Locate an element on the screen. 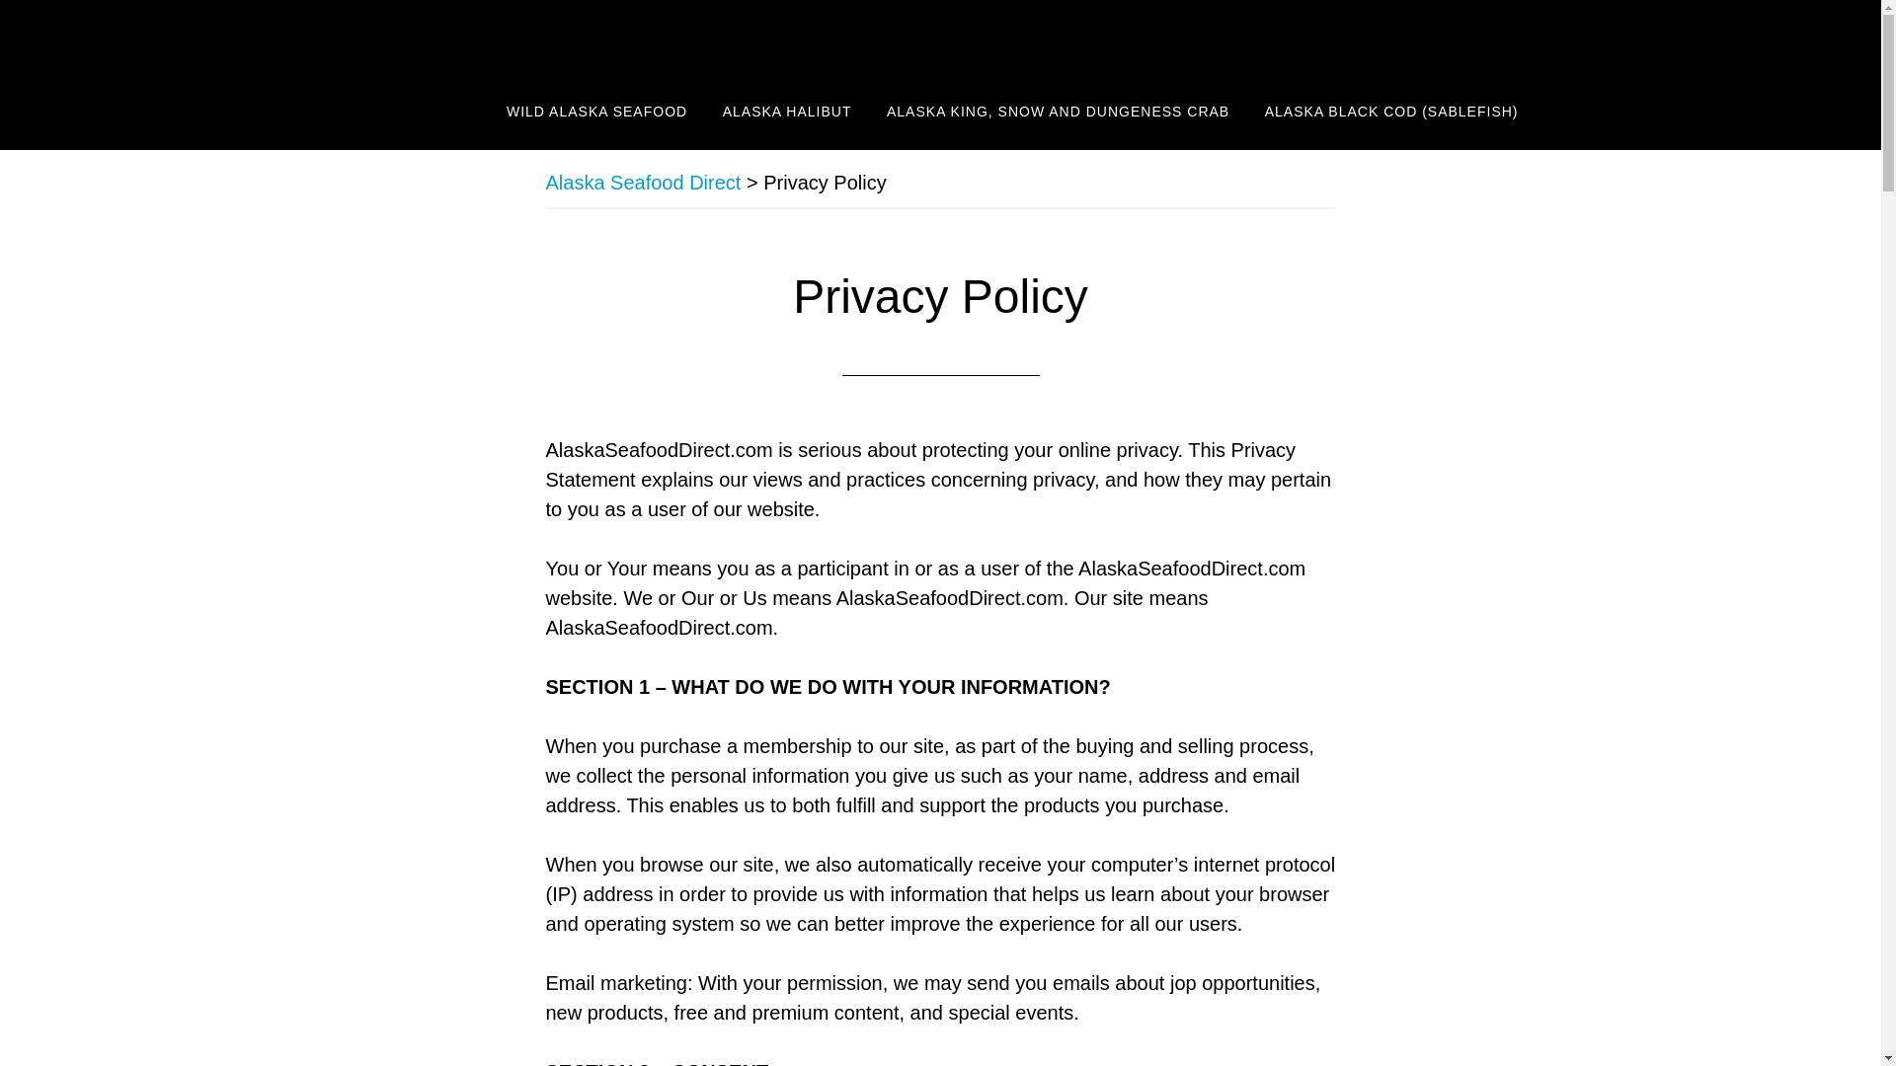  Alaska Seafood Direct is located at coordinates (643, 182).